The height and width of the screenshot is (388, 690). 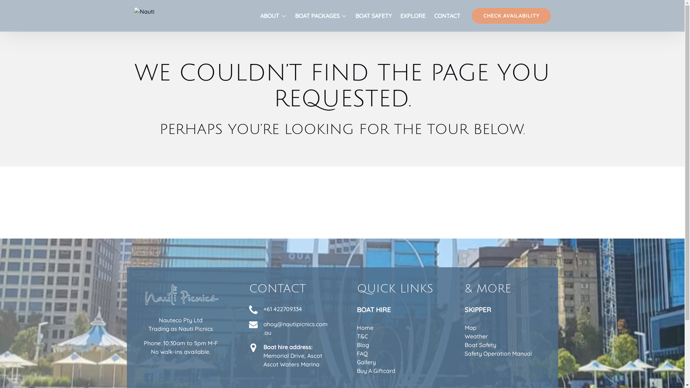 What do you see at coordinates (321, 16) in the screenshot?
I see `BOAT PACKAGES` at bounding box center [321, 16].